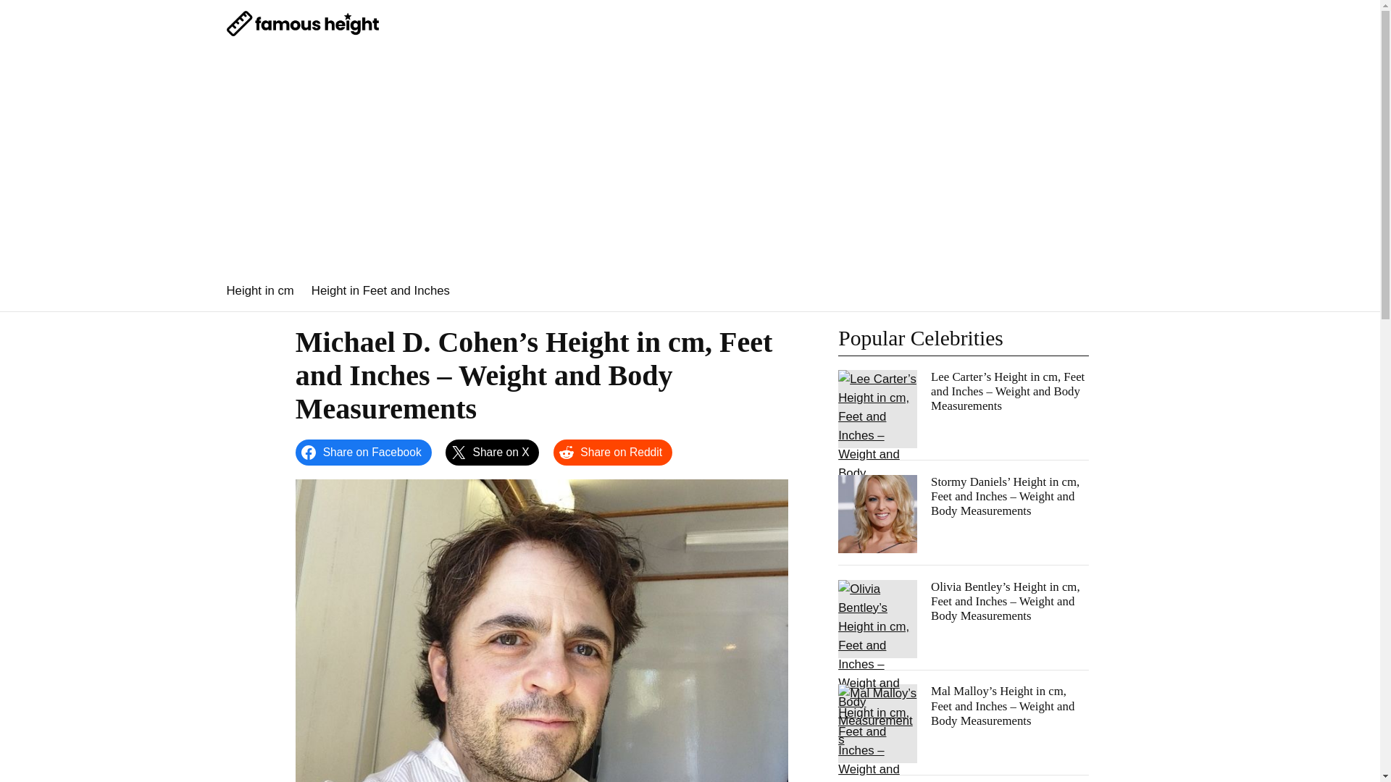  I want to click on Height in Feet and Inches, so click(380, 290).